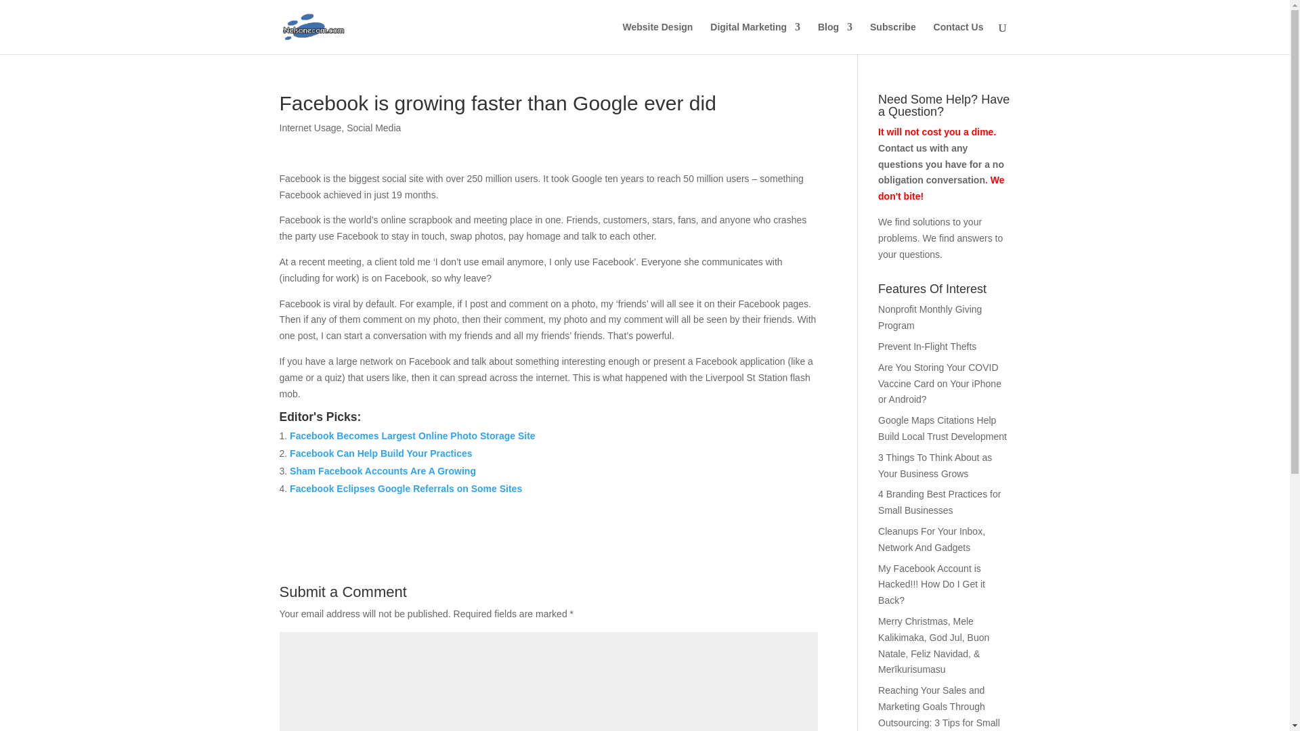 The image size is (1300, 731). I want to click on Contact Us, so click(959, 38).